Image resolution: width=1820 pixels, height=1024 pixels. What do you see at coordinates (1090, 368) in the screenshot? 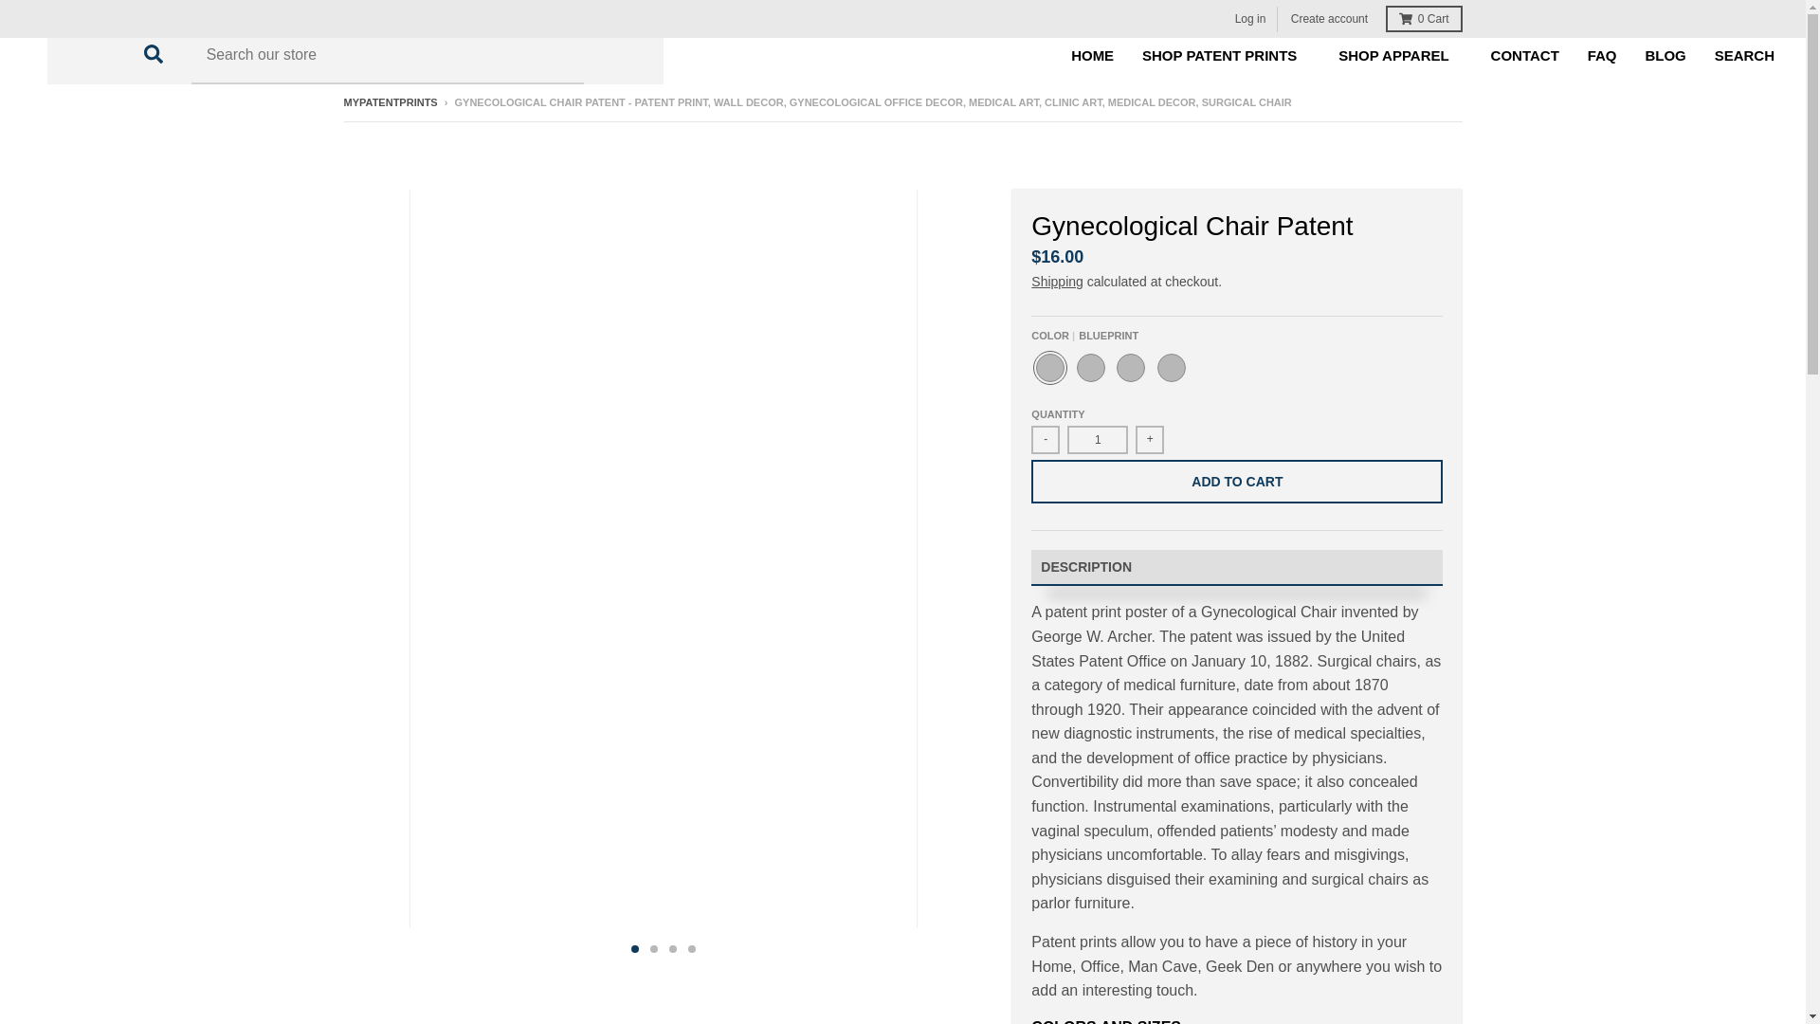
I see `Chalkboard` at bounding box center [1090, 368].